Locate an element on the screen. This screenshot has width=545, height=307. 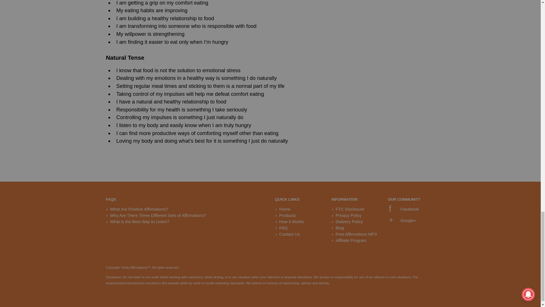
What Is the Best Way to Listen? is located at coordinates (140, 222).